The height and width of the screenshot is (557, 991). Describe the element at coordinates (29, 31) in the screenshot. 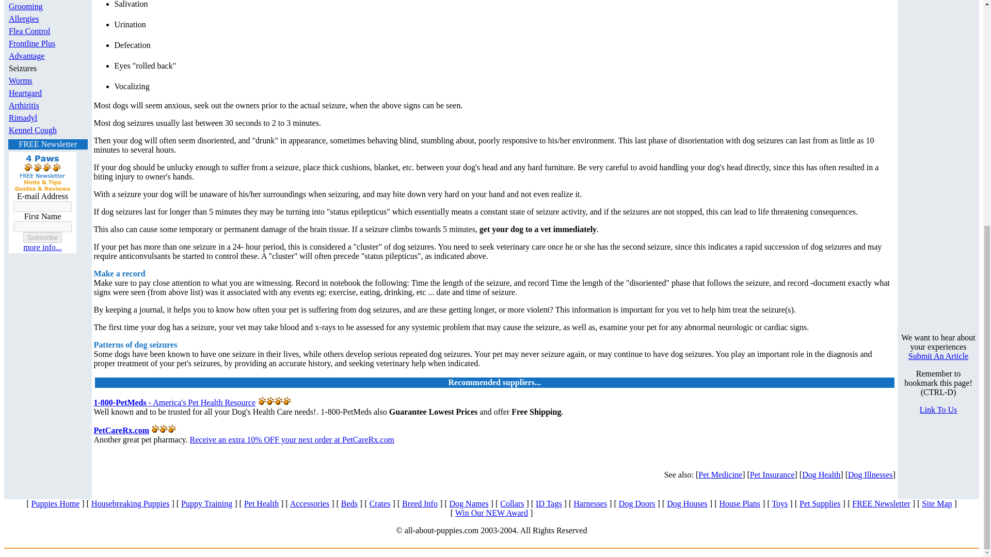

I see `Flea Control` at that location.